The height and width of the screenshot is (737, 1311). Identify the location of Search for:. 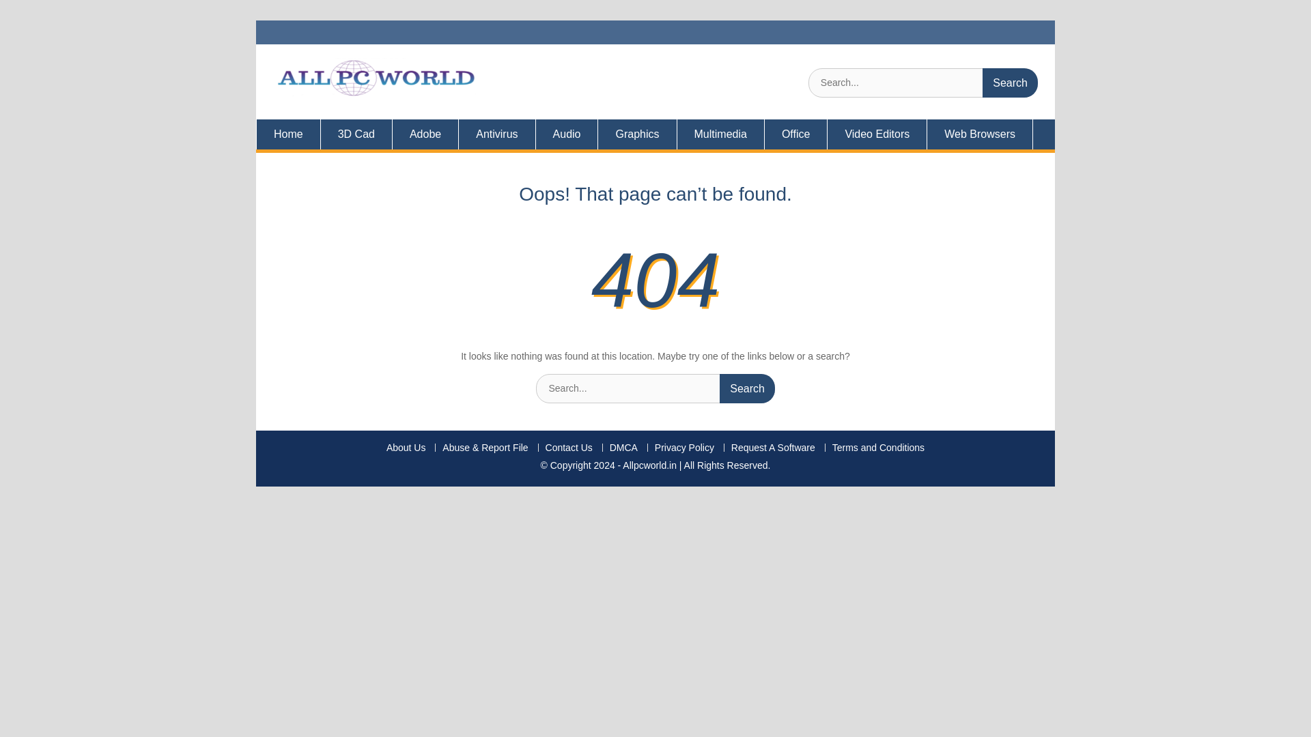
(923, 83).